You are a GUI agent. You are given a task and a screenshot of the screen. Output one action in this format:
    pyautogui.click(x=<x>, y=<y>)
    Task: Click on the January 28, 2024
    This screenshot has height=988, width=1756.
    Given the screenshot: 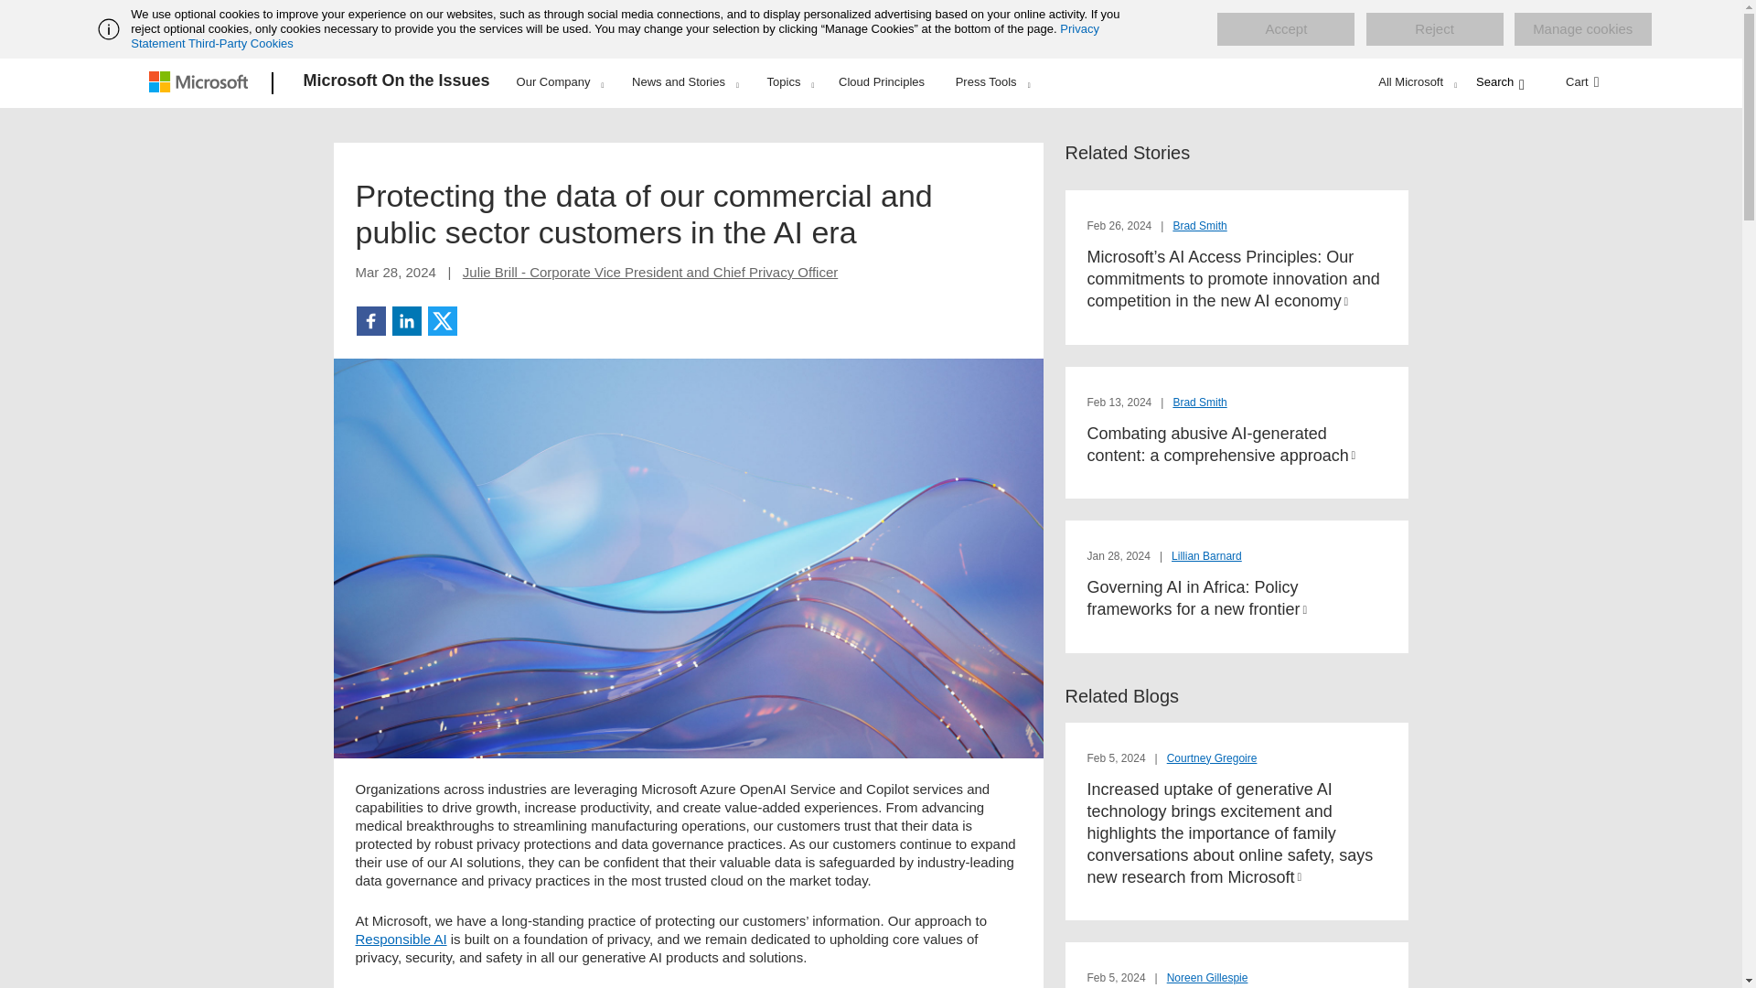 What is the action you would take?
    pyautogui.click(x=1119, y=555)
    